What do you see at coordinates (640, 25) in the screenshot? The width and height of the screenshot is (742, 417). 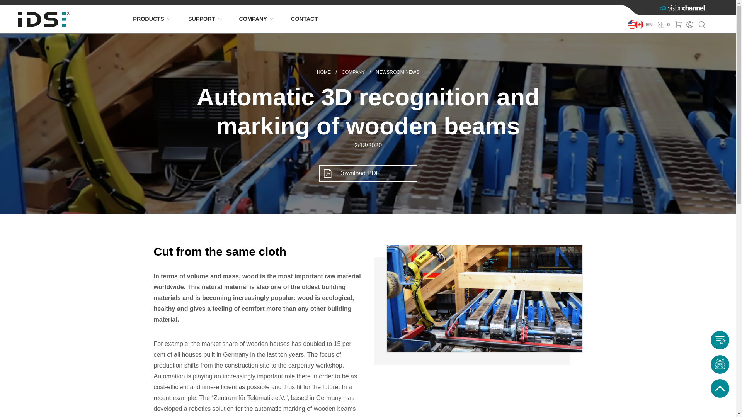 I see `EN` at bounding box center [640, 25].